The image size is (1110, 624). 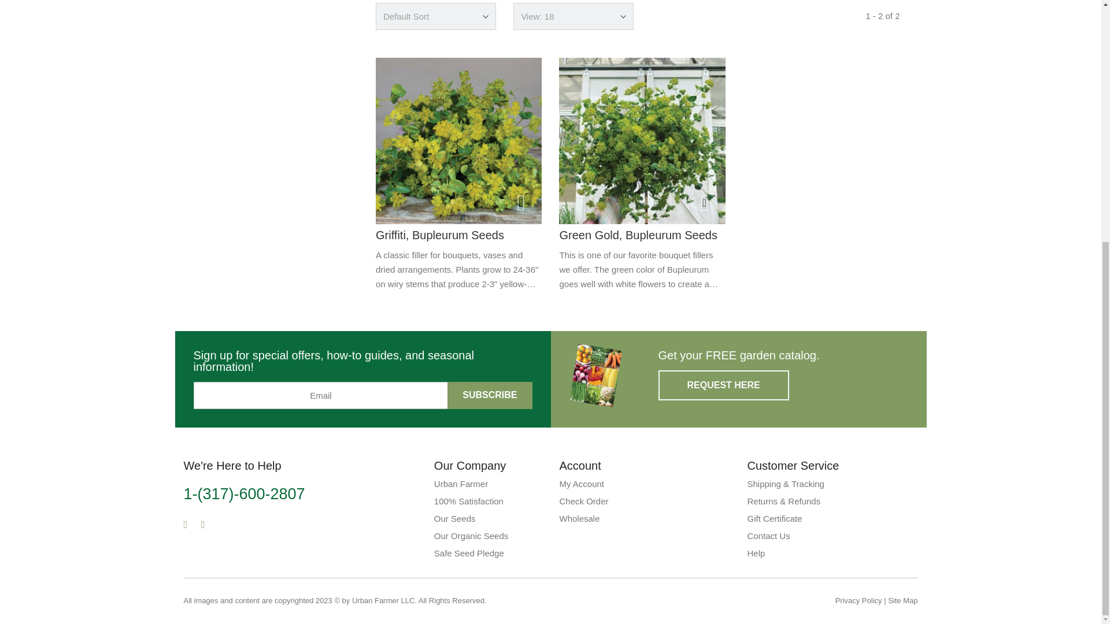 What do you see at coordinates (521, 203) in the screenshot?
I see `Quick View for Griffiti, Bupleurum Seeds` at bounding box center [521, 203].